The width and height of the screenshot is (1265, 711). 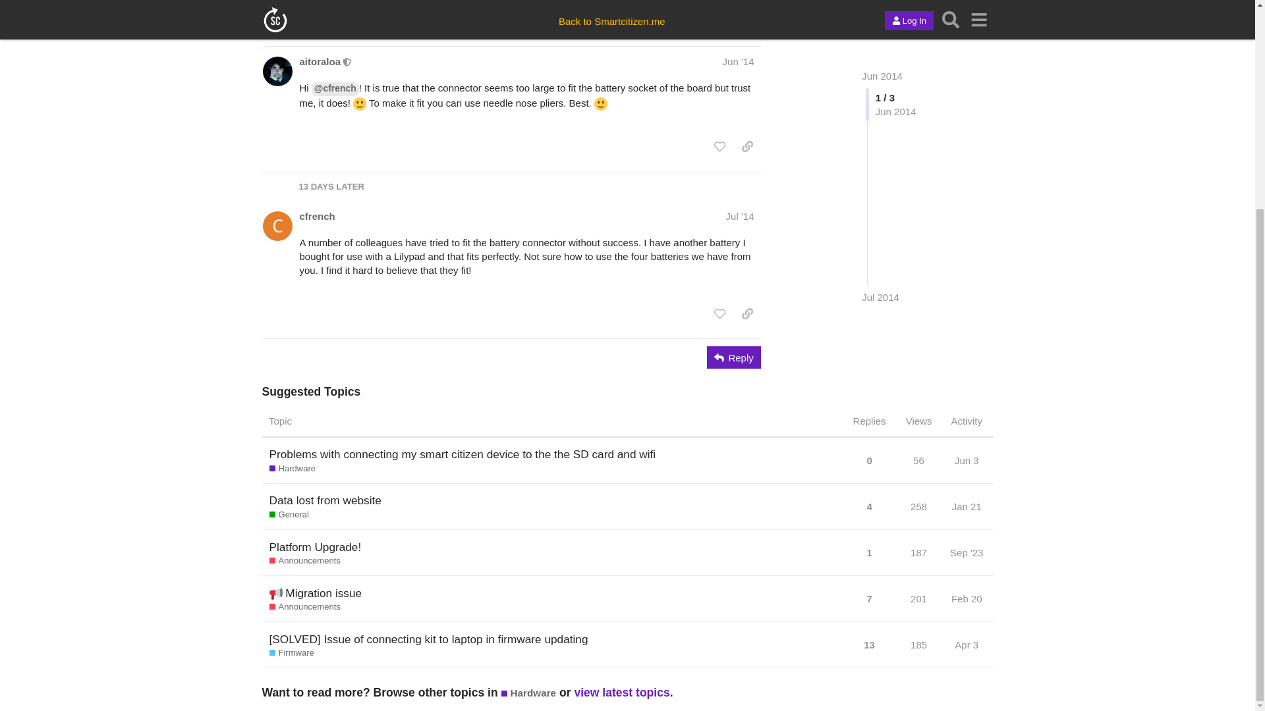 What do you see at coordinates (388, 7) in the screenshot?
I see `last reply` at bounding box center [388, 7].